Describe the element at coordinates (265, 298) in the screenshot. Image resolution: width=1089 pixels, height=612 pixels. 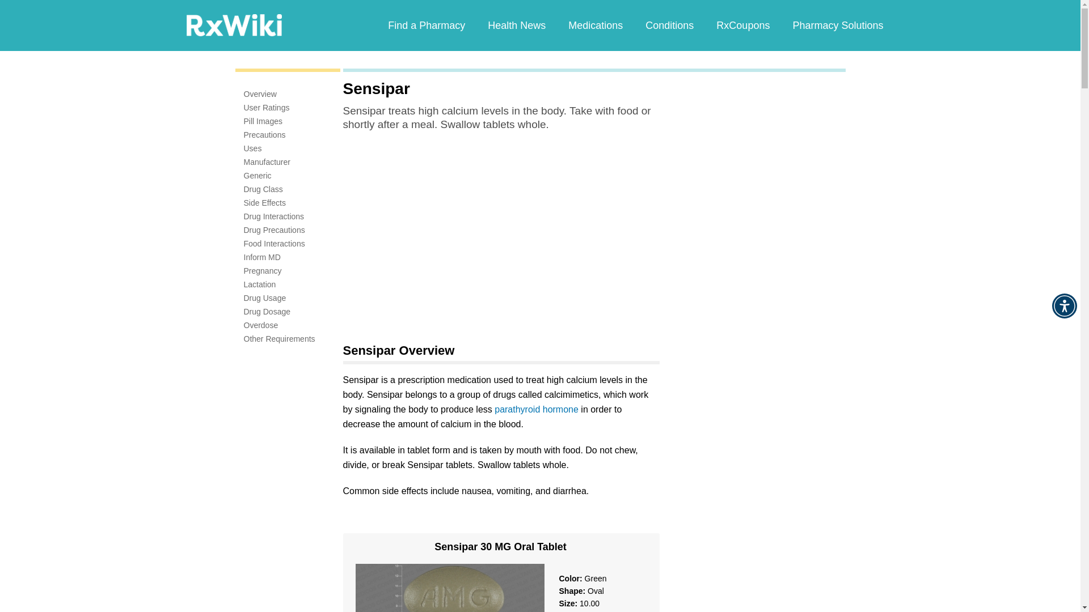
I see `Drug Usage` at that location.